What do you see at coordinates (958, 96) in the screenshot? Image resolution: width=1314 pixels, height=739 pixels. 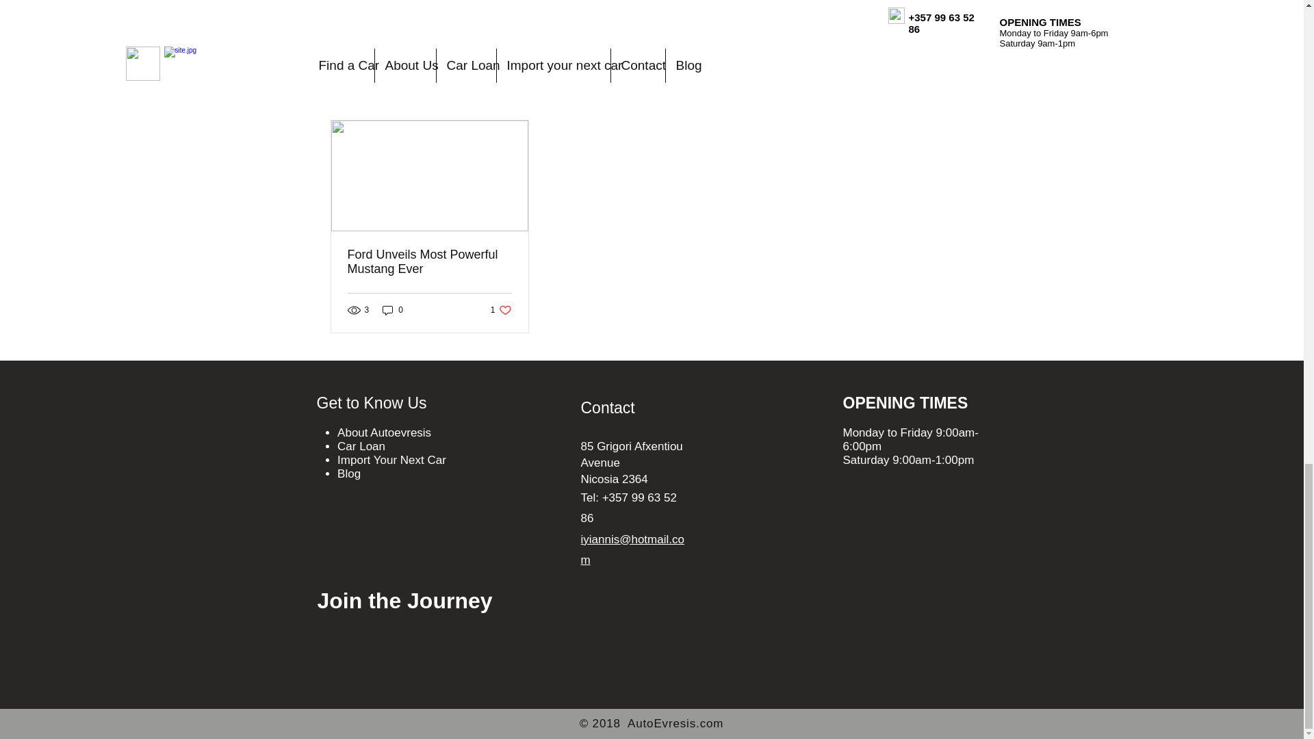 I see `Car Loan` at bounding box center [958, 96].